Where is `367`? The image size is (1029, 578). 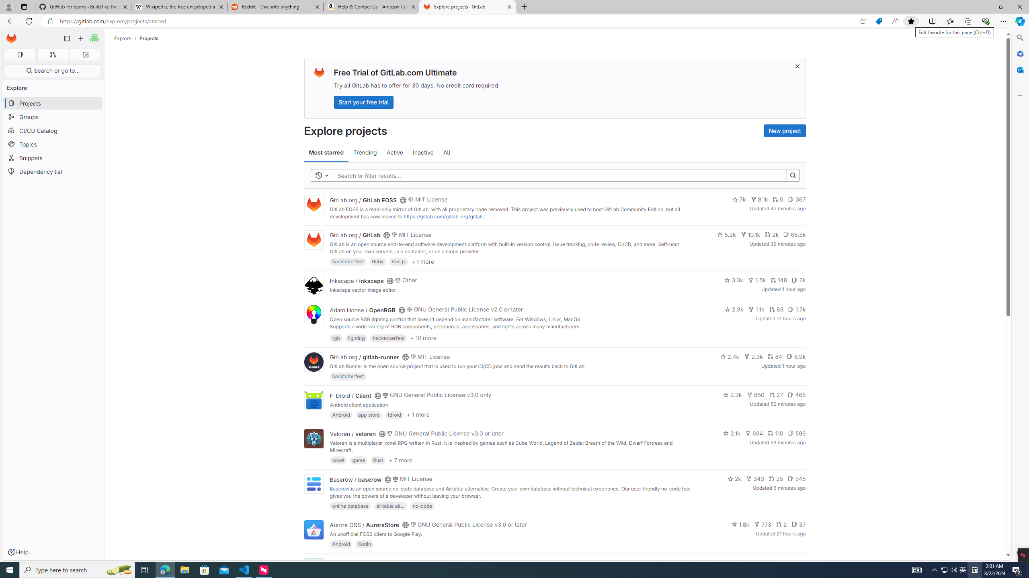
367 is located at coordinates (797, 199).